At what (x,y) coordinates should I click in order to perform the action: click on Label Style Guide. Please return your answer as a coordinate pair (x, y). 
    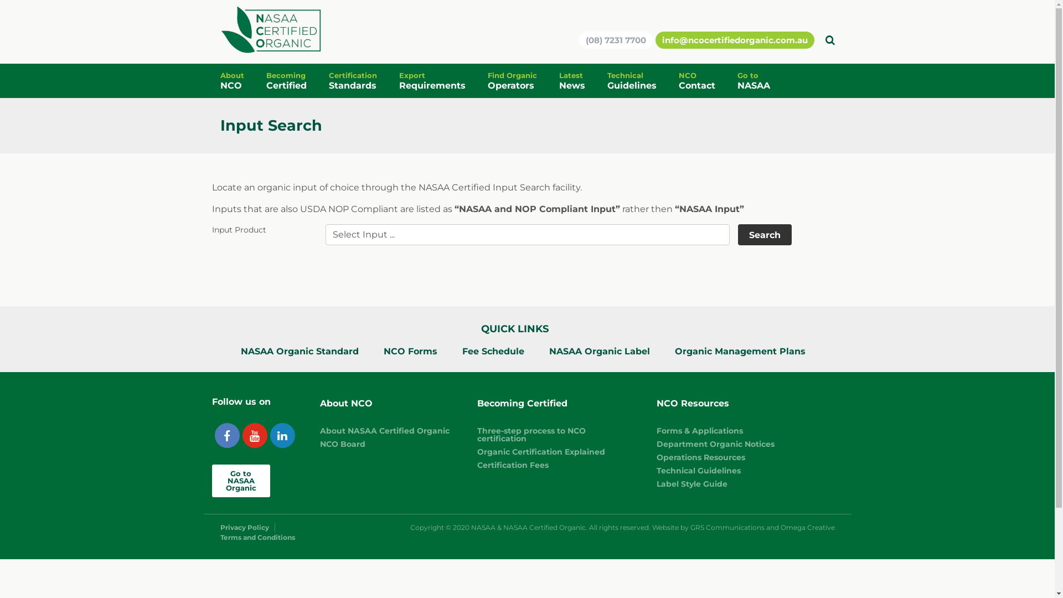
    Looking at the image, I should click on (692, 484).